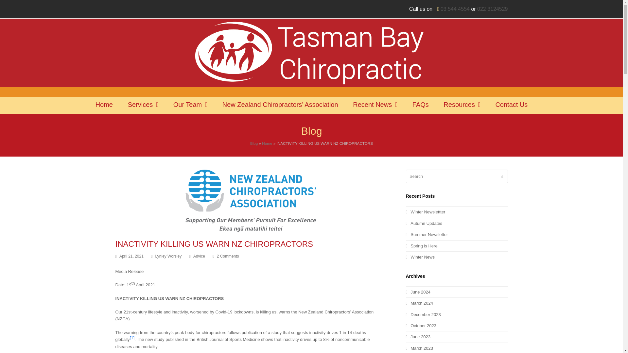  I want to click on Recent News, so click(375, 105).